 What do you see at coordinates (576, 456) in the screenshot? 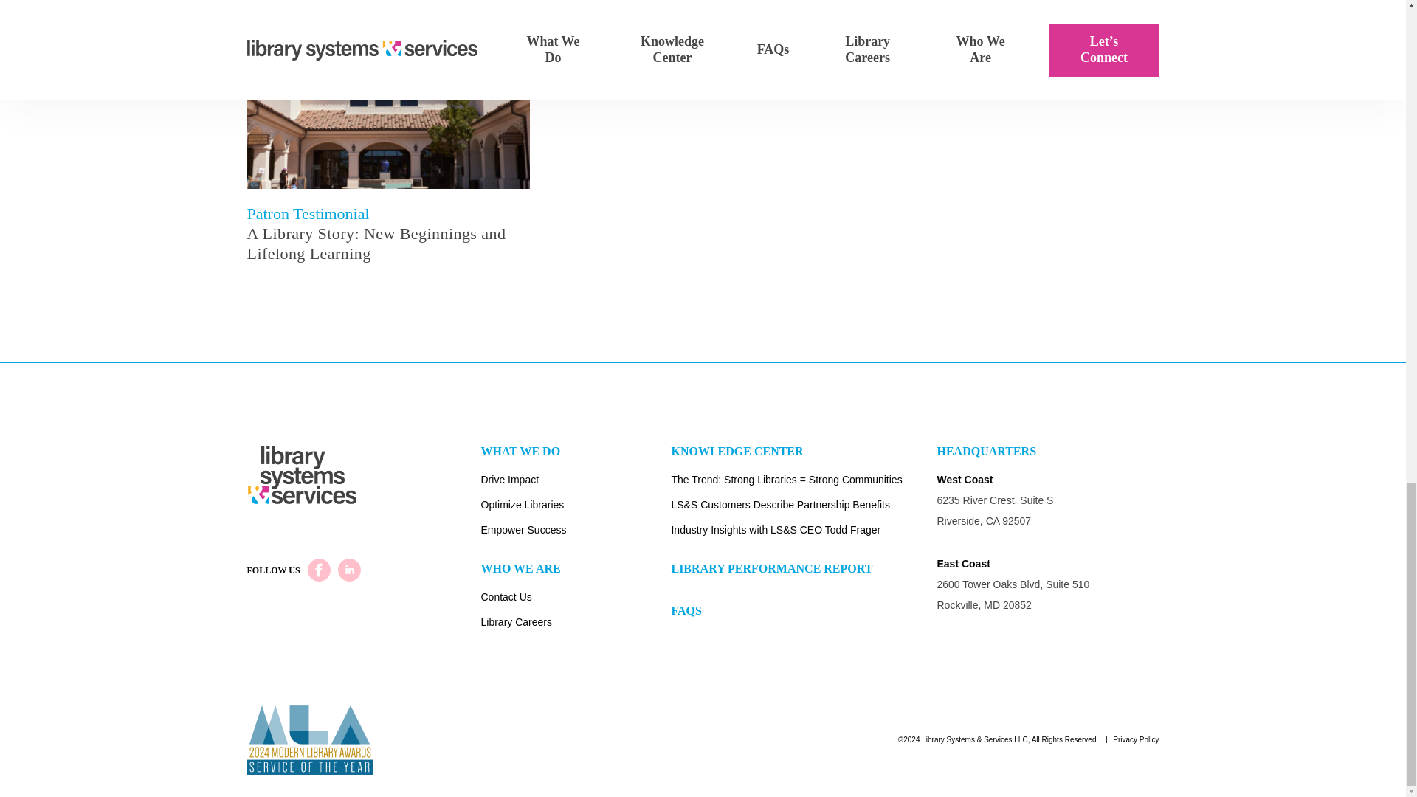
I see `WHAT WE DO` at bounding box center [576, 456].